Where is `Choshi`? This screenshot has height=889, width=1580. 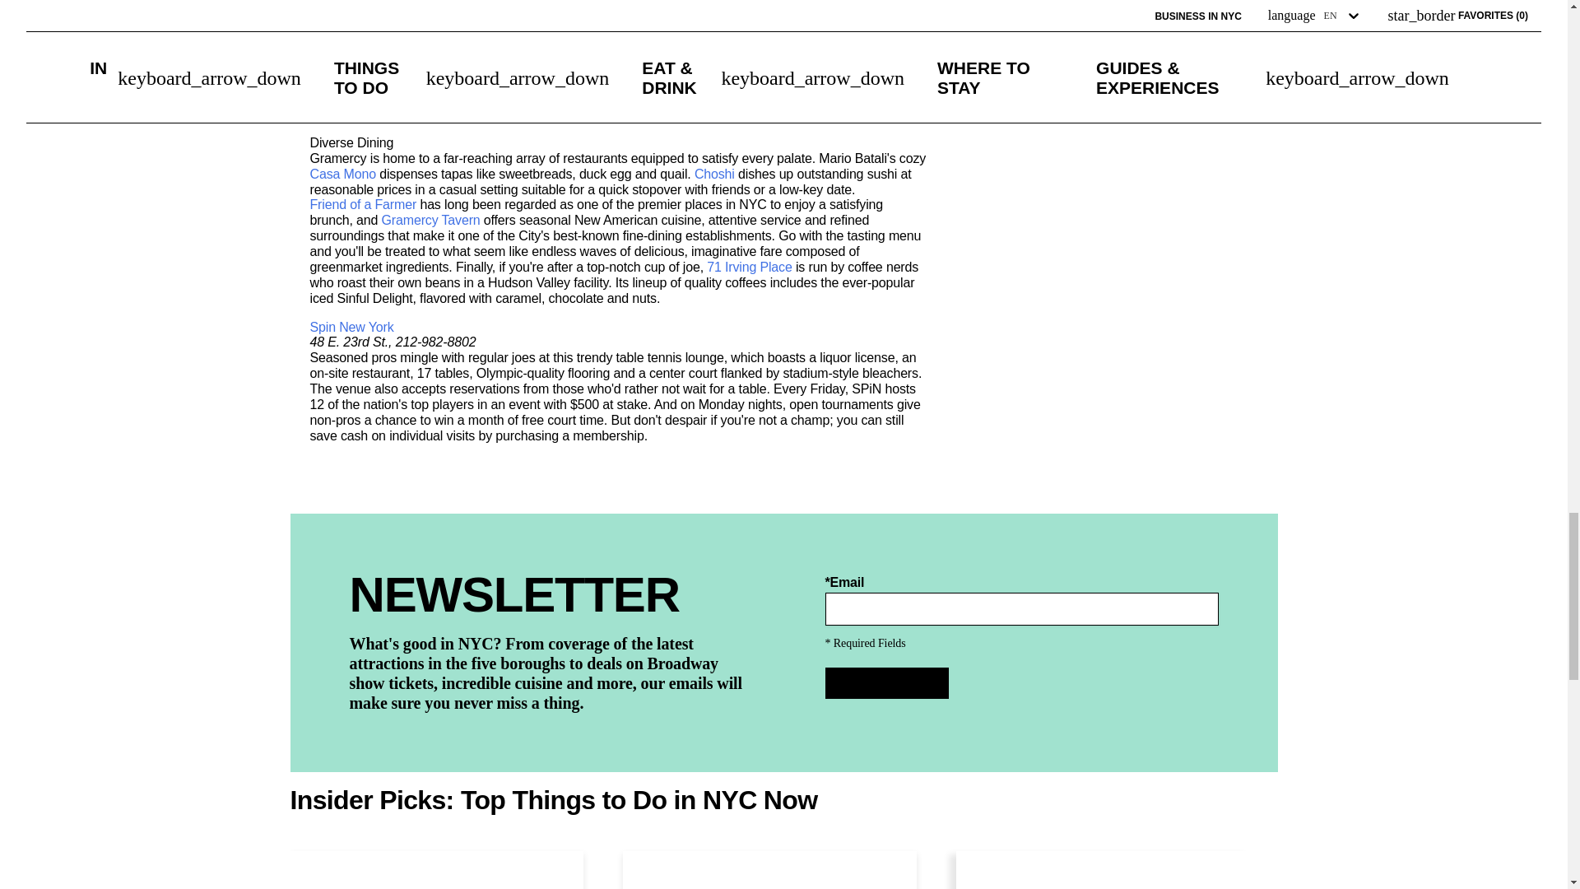 Choshi is located at coordinates (714, 175).